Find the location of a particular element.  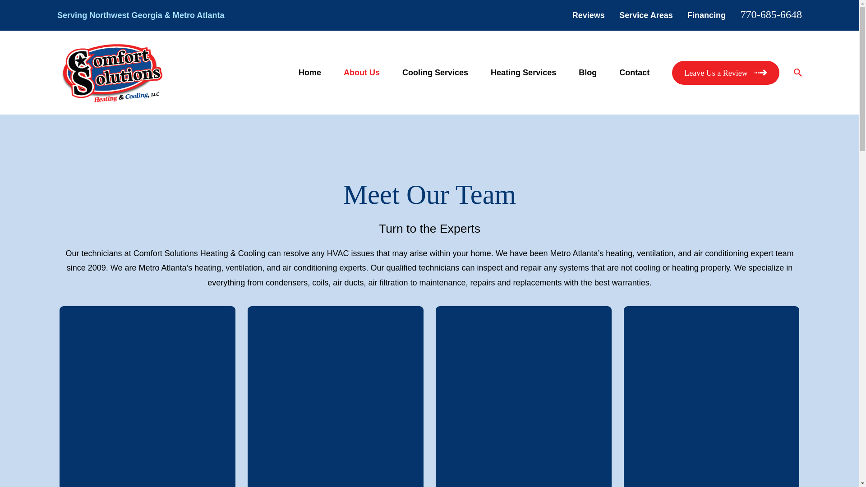

Service Areas is located at coordinates (646, 15).